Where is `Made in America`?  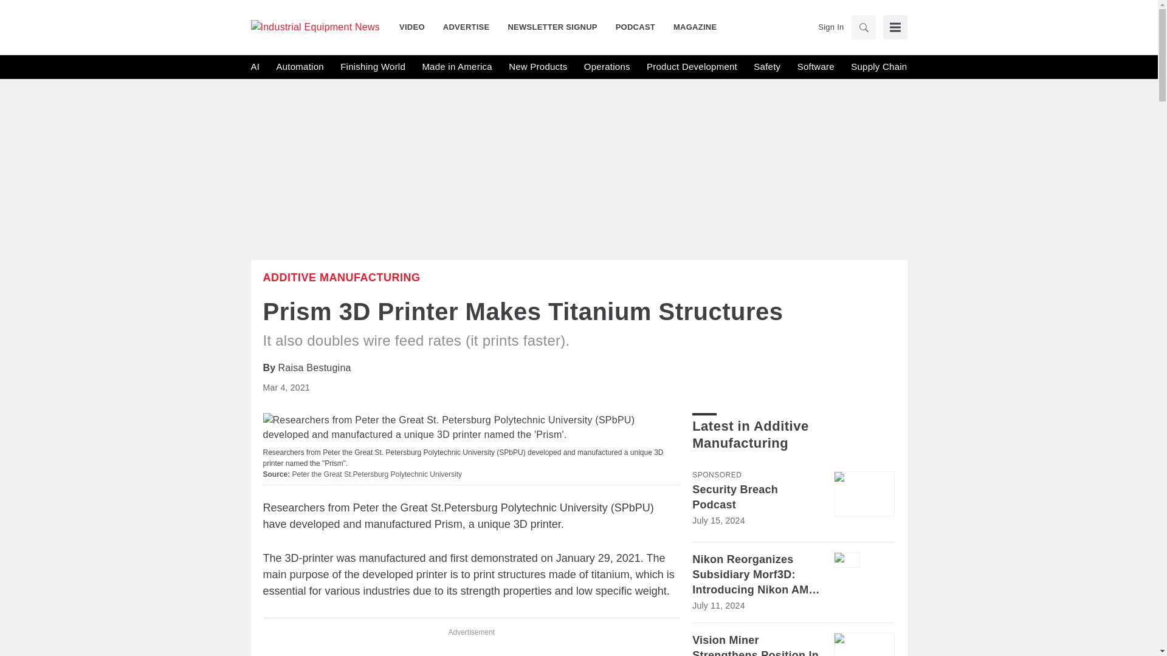 Made in America is located at coordinates (456, 67).